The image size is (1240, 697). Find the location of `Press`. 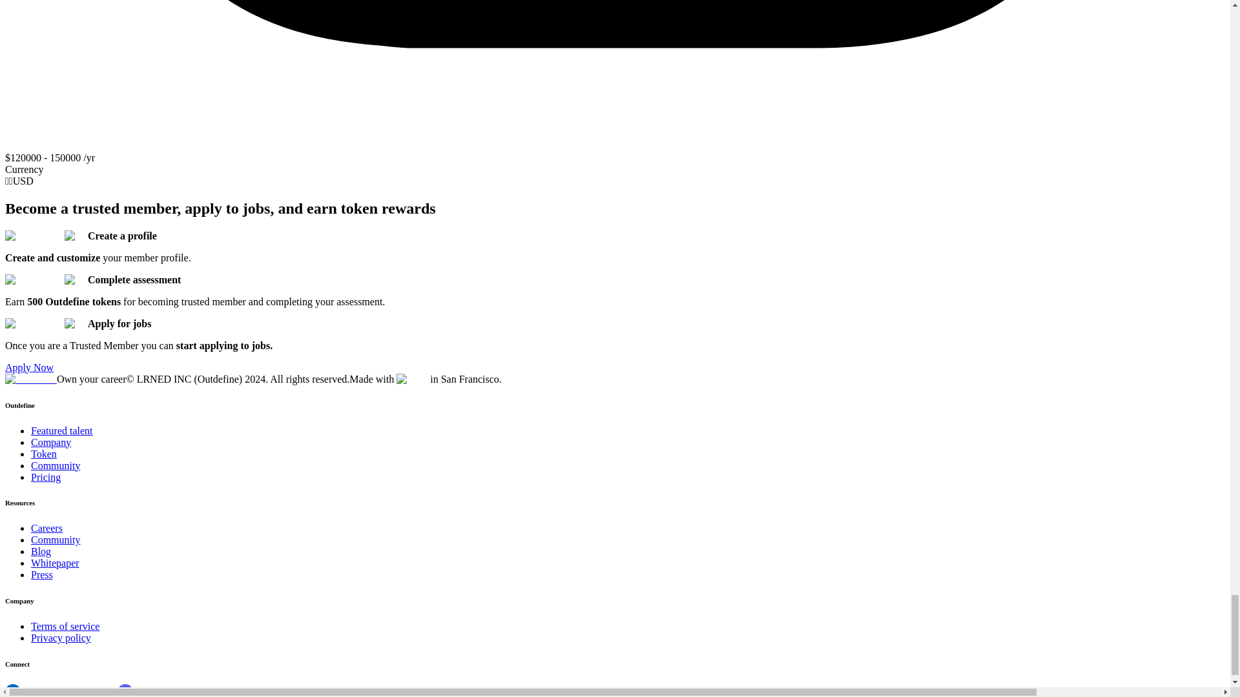

Press is located at coordinates (42, 574).